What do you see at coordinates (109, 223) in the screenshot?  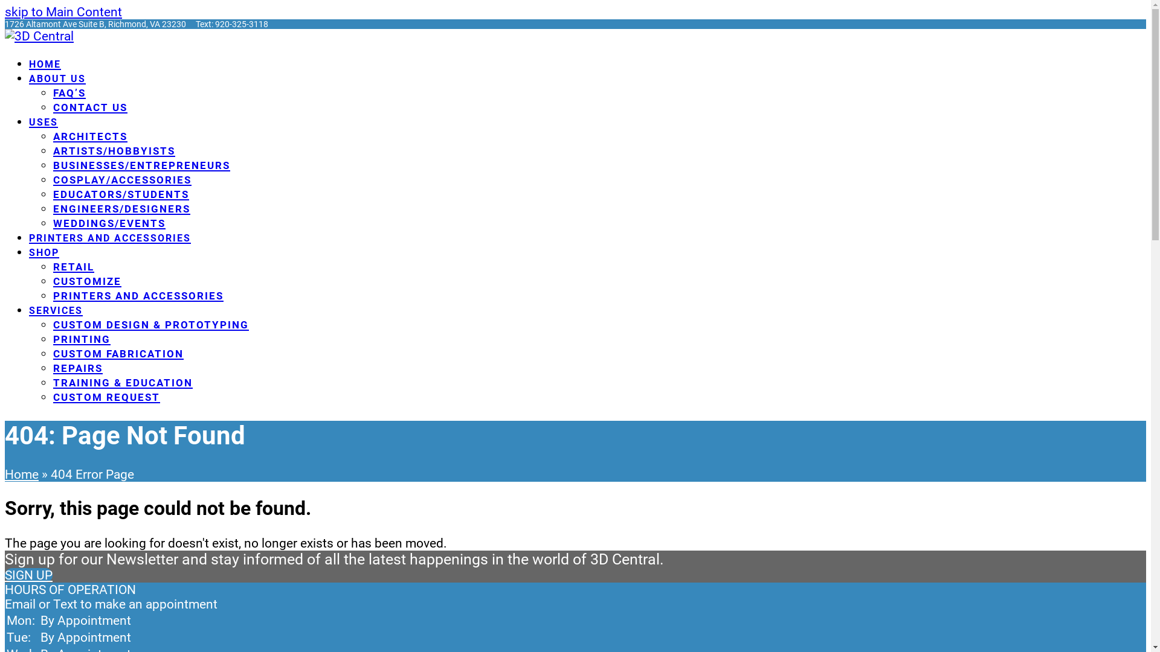 I see `WEDDINGS/EVENTS` at bounding box center [109, 223].